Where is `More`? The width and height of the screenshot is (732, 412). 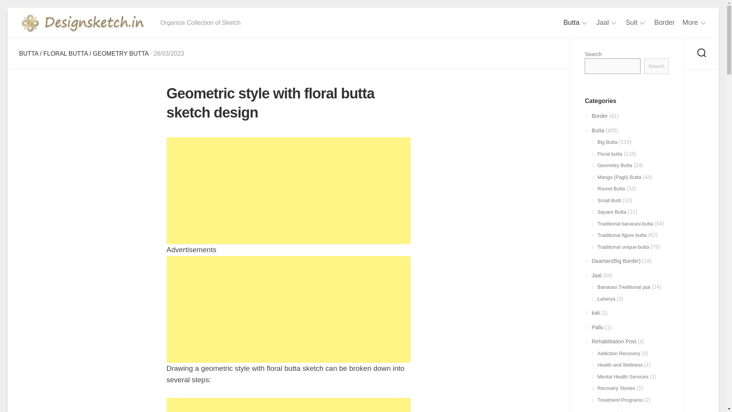 More is located at coordinates (690, 23).